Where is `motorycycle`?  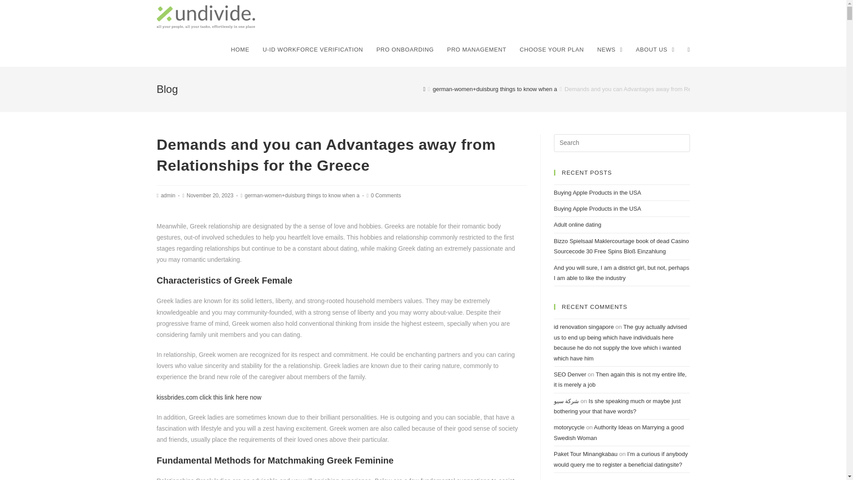 motorycycle is located at coordinates (569, 427).